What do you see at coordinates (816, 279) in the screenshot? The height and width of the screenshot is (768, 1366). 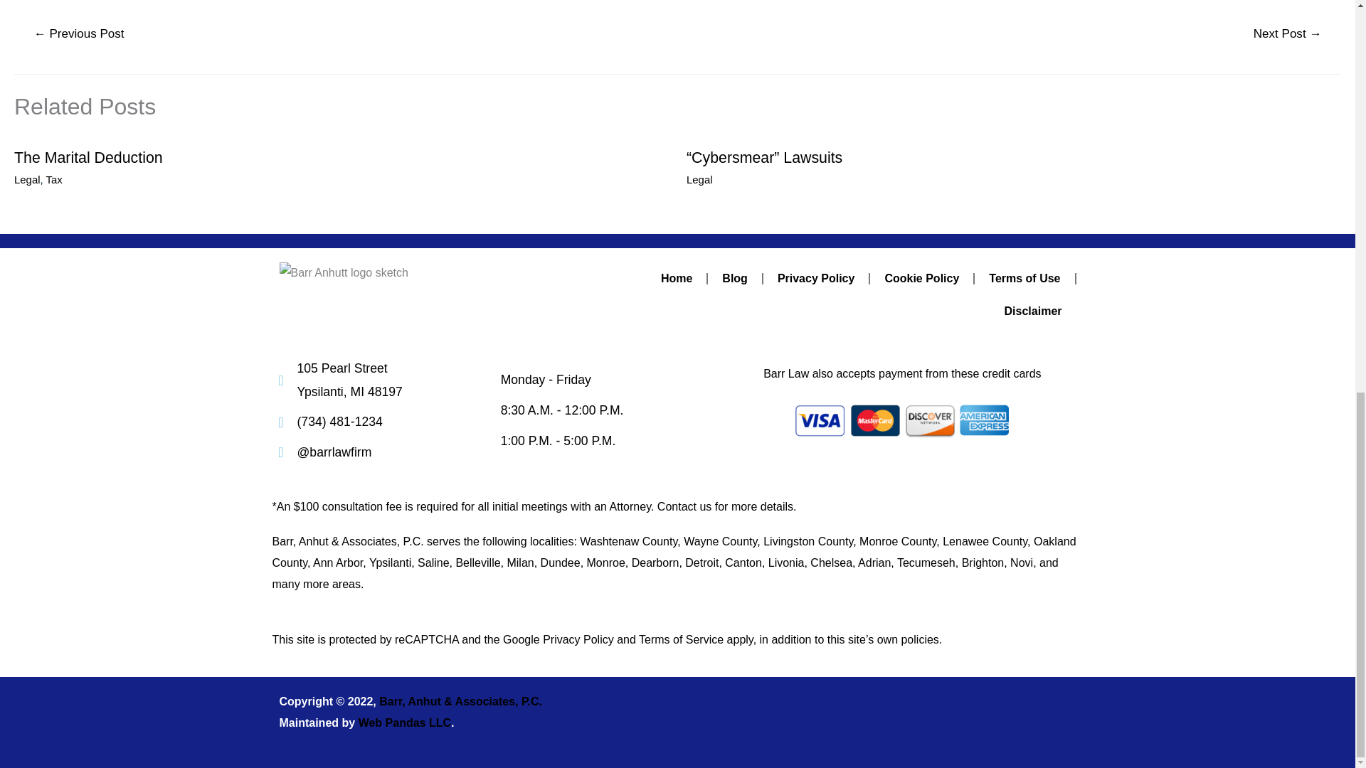 I see `Privacy Policy` at bounding box center [816, 279].